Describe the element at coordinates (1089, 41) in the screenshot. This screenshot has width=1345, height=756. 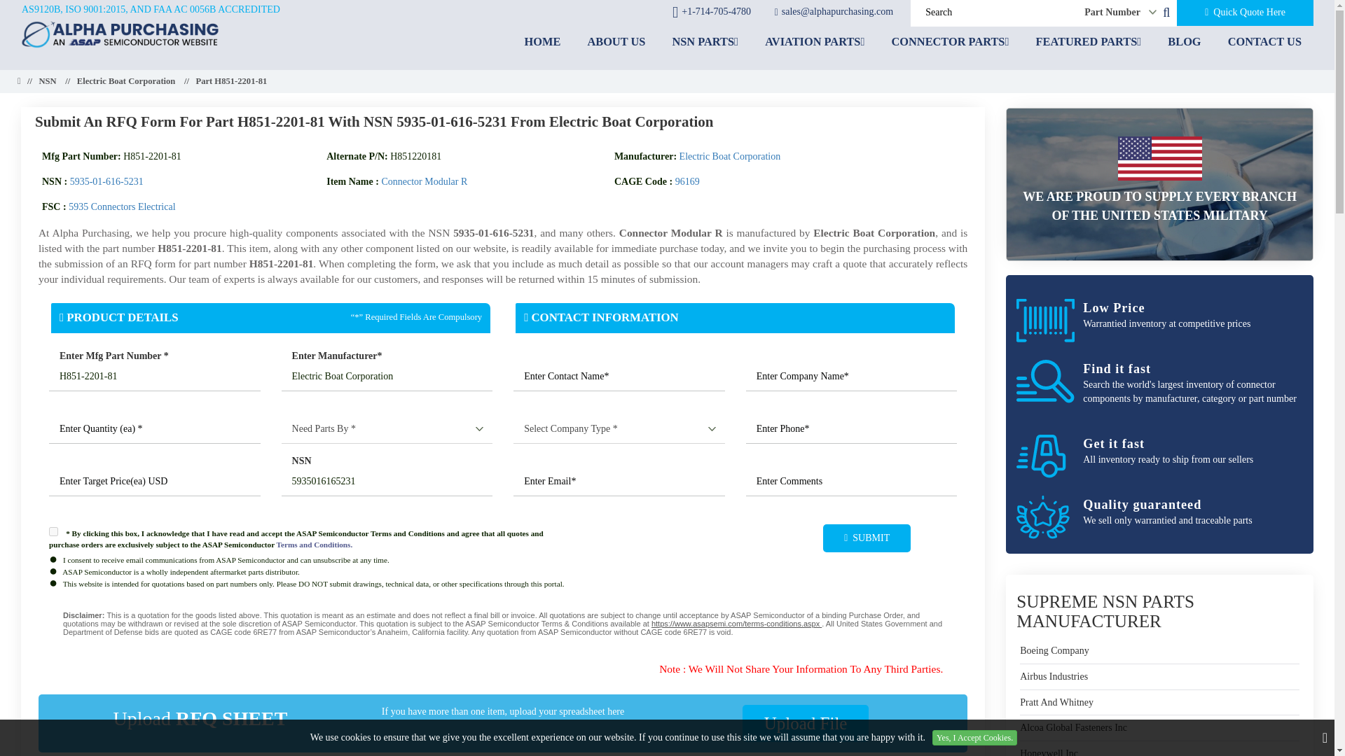
I see `FEATURED PARTS` at that location.